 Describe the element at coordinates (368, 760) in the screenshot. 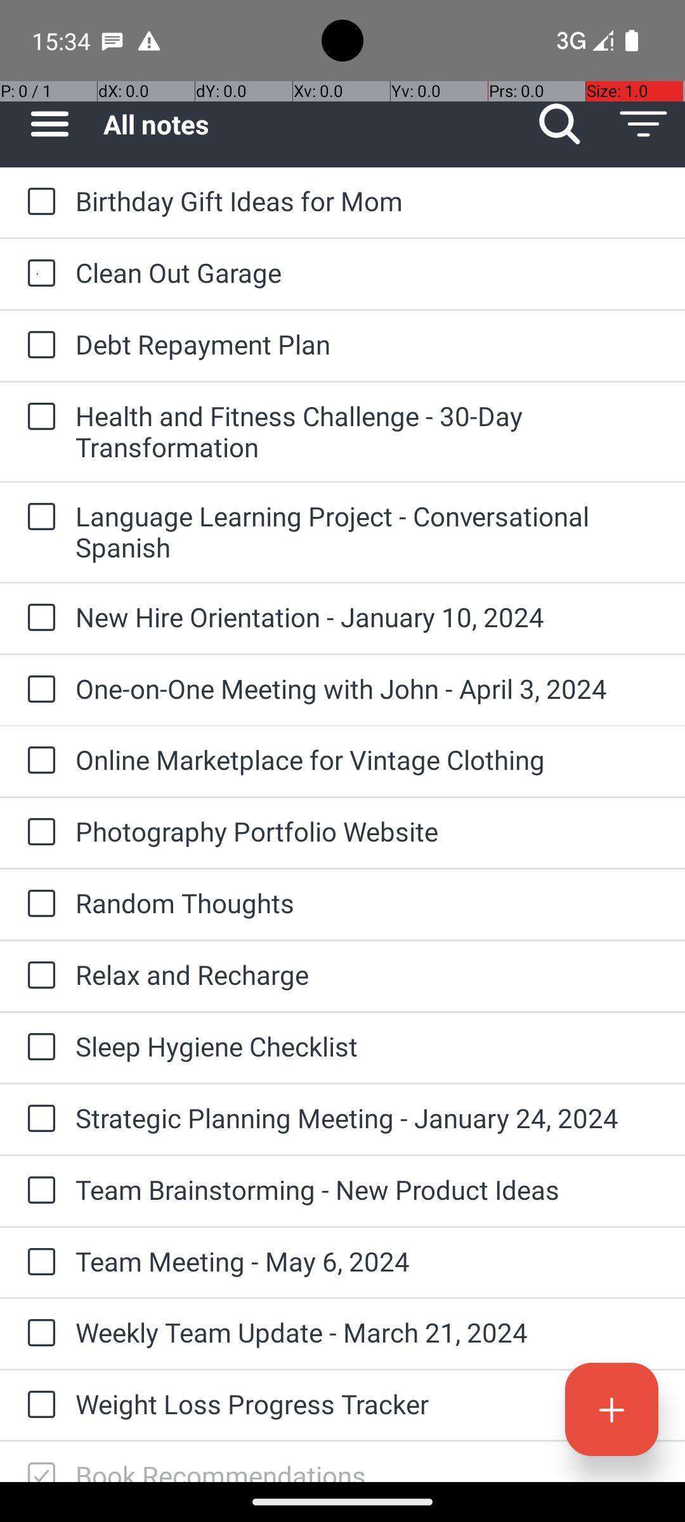

I see `Online Marketplace for Vintage Clothing` at that location.